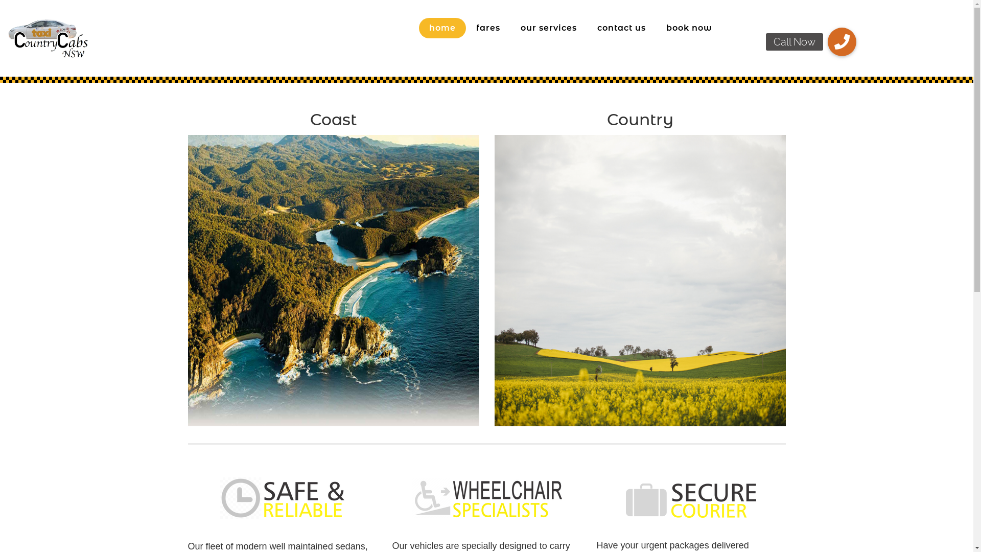 The height and width of the screenshot is (552, 981). What do you see at coordinates (488, 28) in the screenshot?
I see `fares` at bounding box center [488, 28].